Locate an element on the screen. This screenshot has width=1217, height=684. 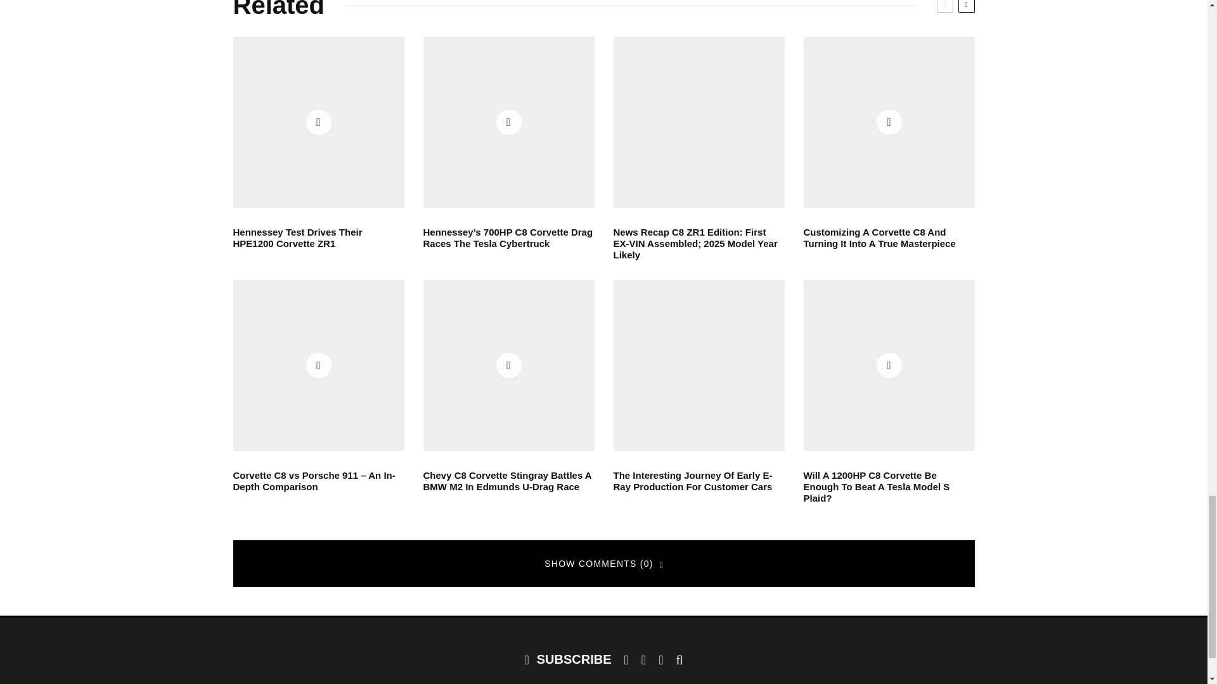
maxresdefault is located at coordinates (509, 365).